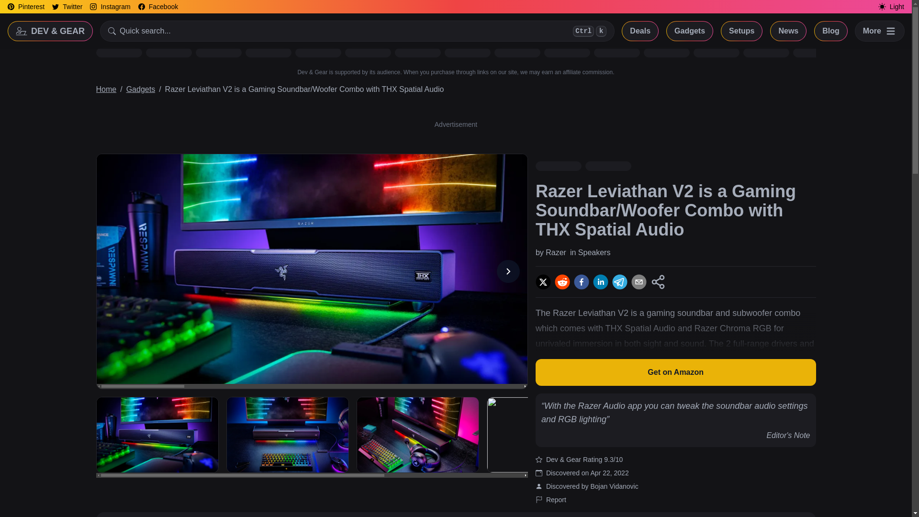  I want to click on Instagram, so click(831, 31).